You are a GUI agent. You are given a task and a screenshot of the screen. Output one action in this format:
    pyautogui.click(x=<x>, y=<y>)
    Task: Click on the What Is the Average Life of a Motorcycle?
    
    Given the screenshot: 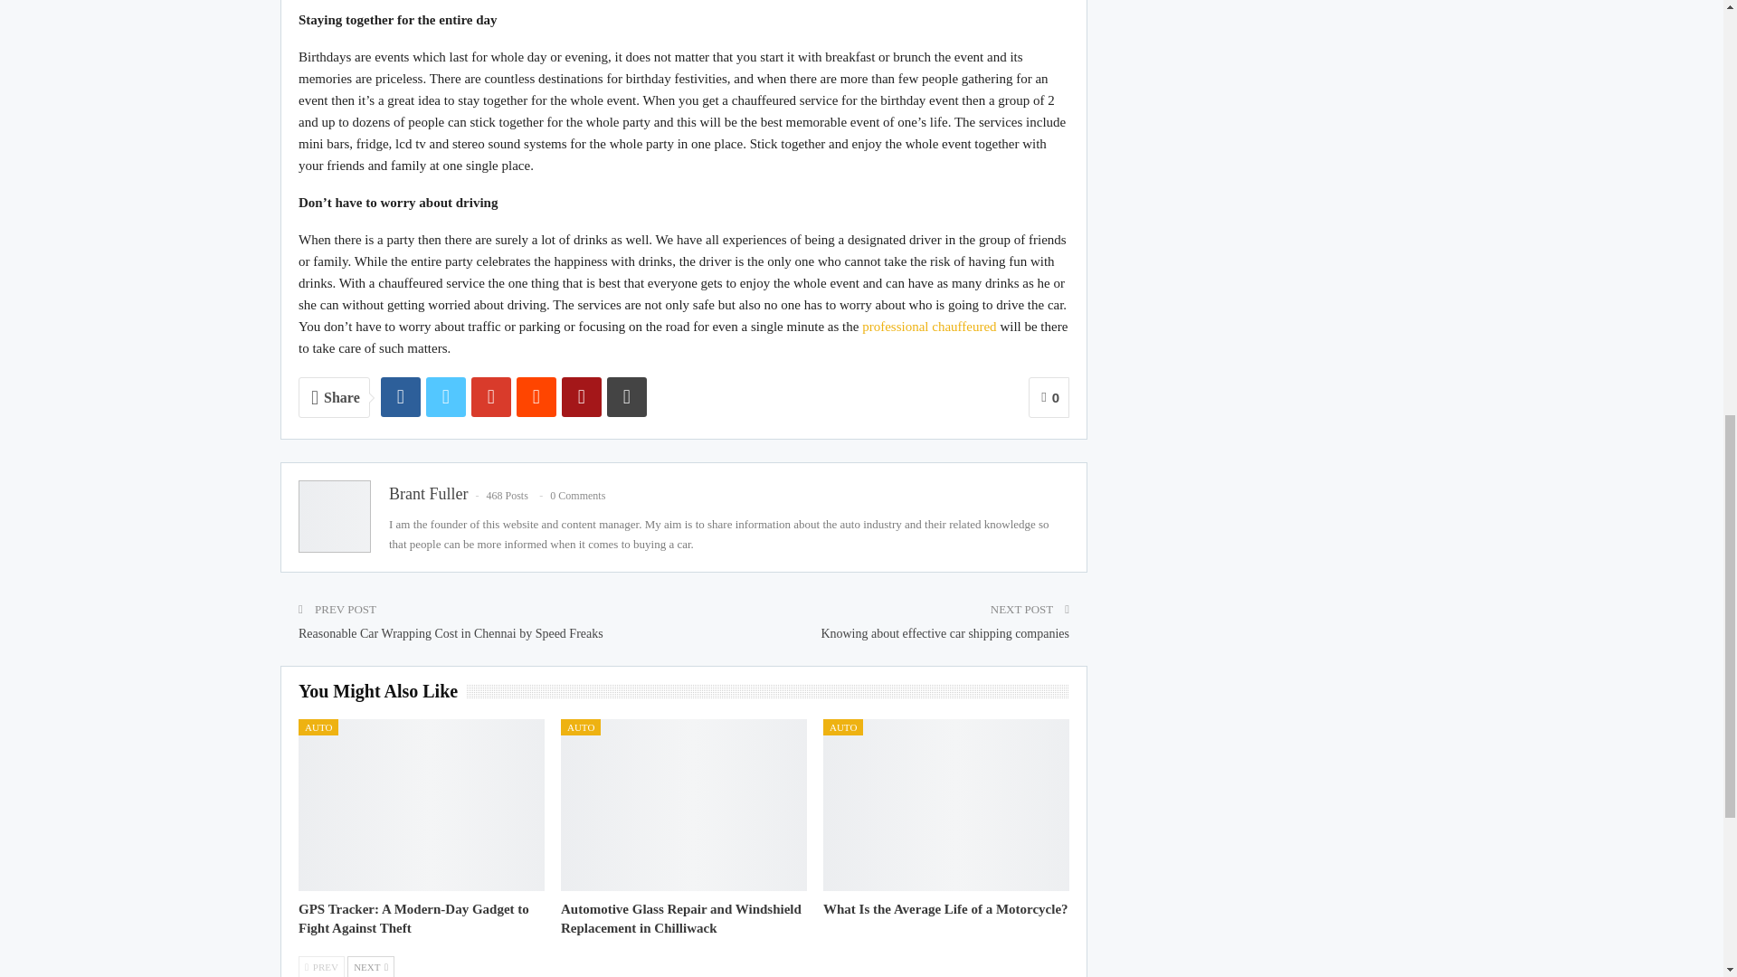 What is the action you would take?
    pyautogui.click(x=946, y=804)
    